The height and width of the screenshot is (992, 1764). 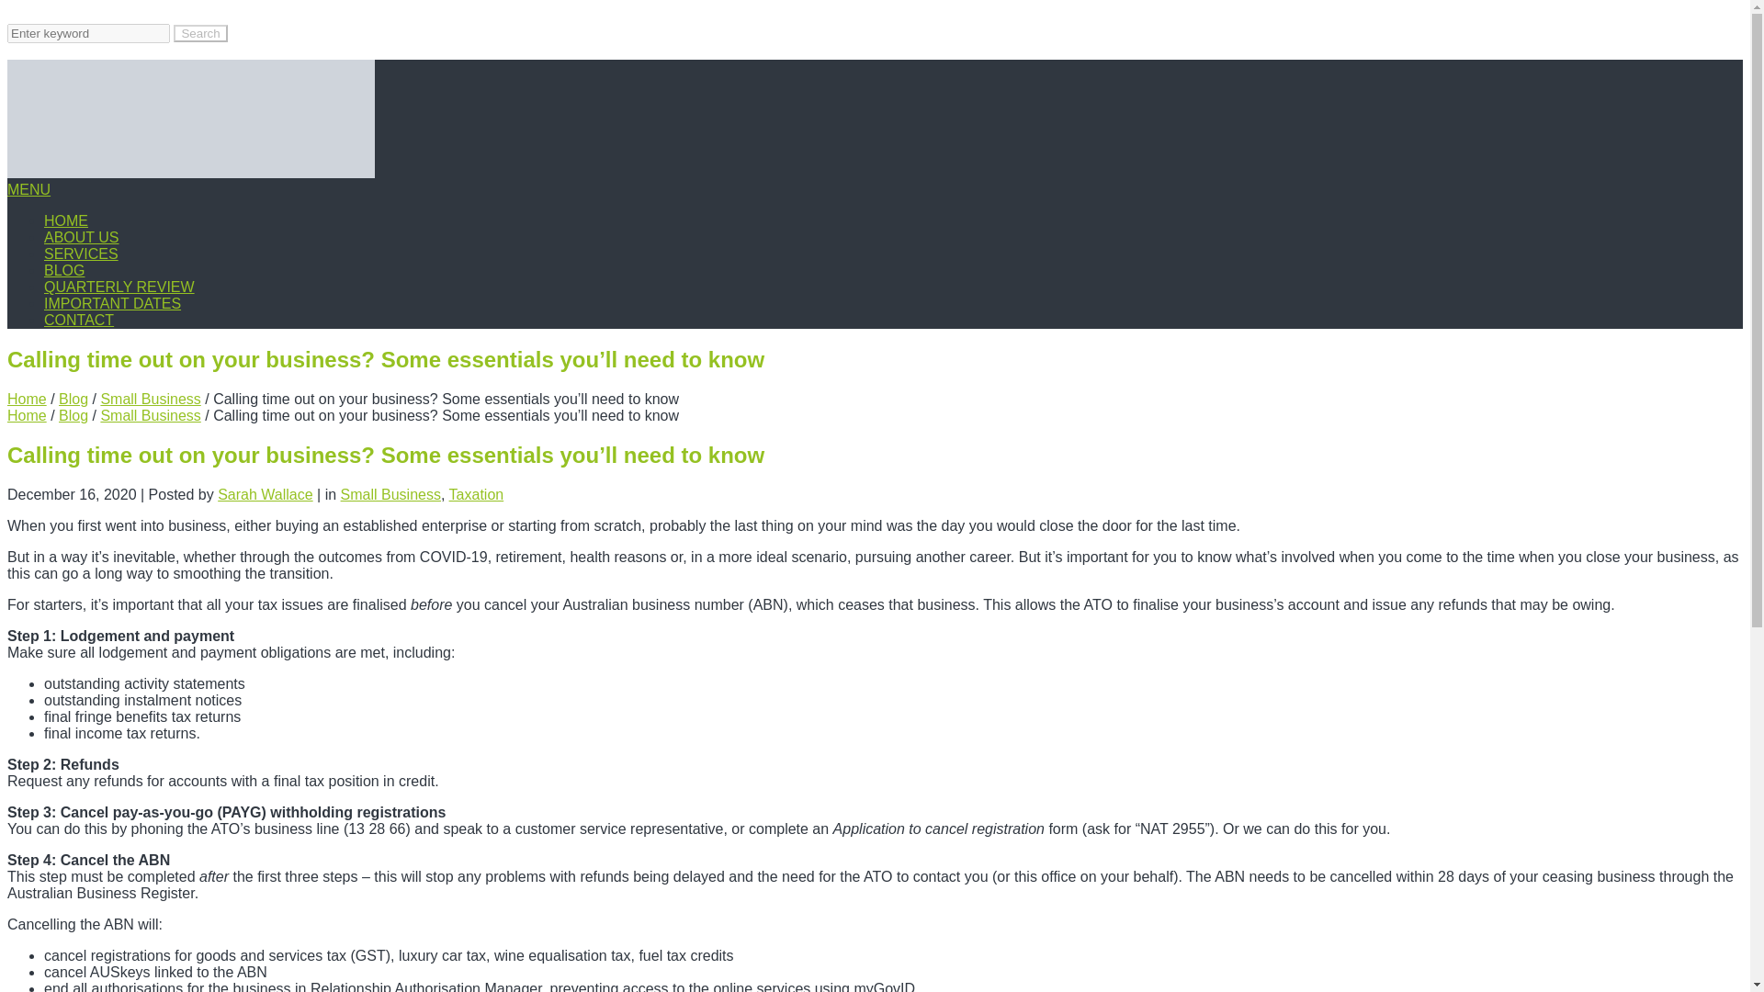 I want to click on Go to Blog., so click(x=73, y=415).